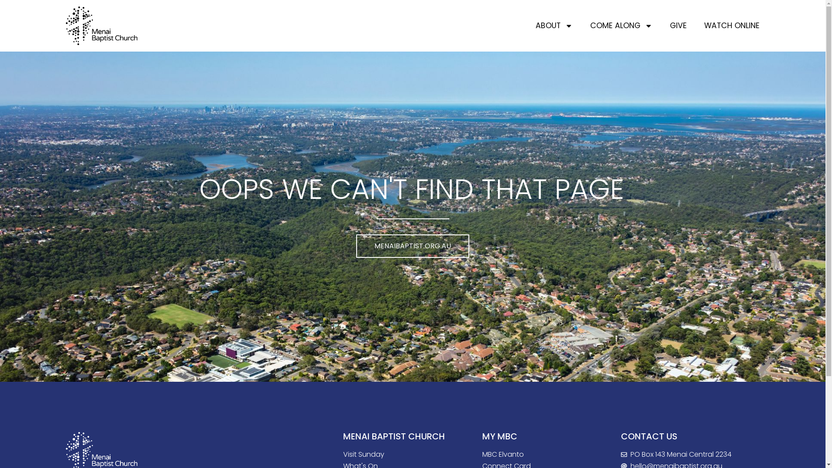  I want to click on GIVE, so click(679, 26).